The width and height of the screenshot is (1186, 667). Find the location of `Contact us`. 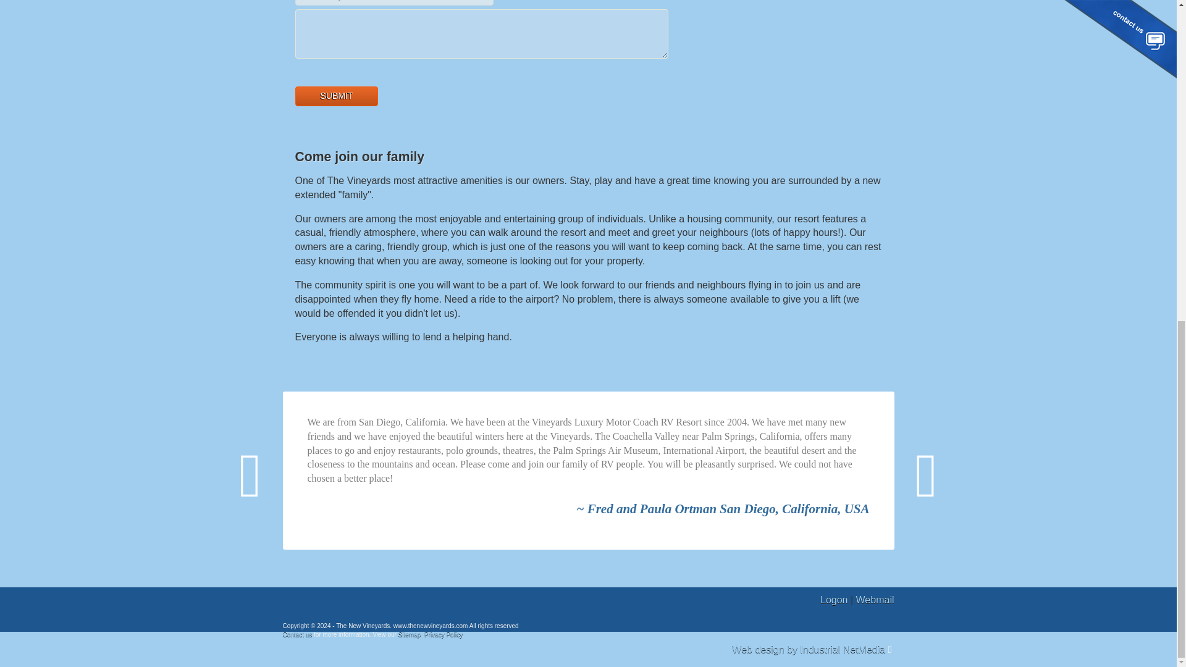

Contact us is located at coordinates (298, 634).